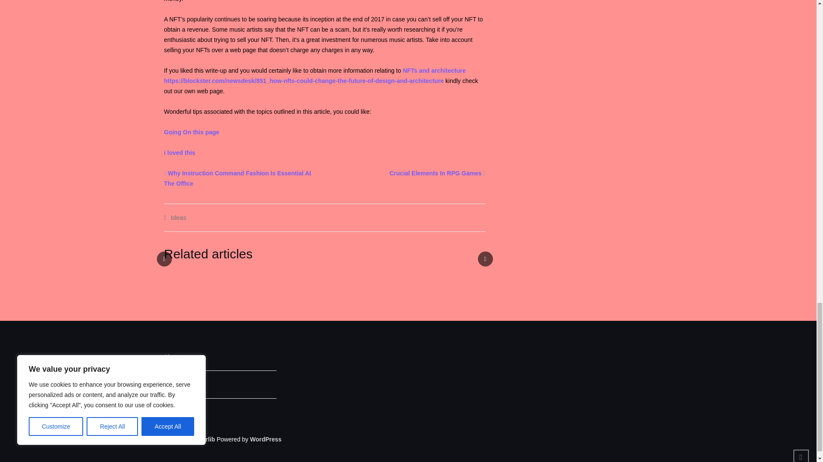 This screenshot has height=462, width=823. Describe the element at coordinates (179, 152) in the screenshot. I see `i loved this` at that location.